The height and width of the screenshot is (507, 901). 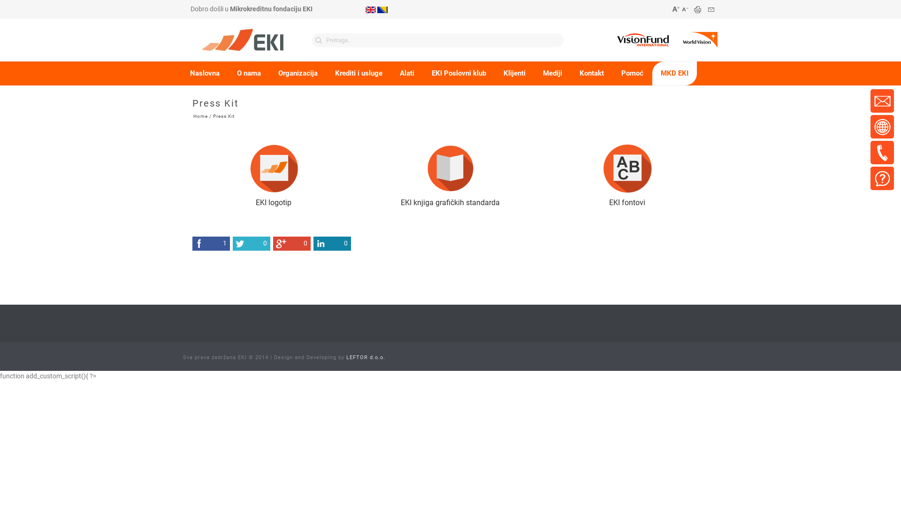 I want to click on LEFTOR d.o.o., so click(x=366, y=358).